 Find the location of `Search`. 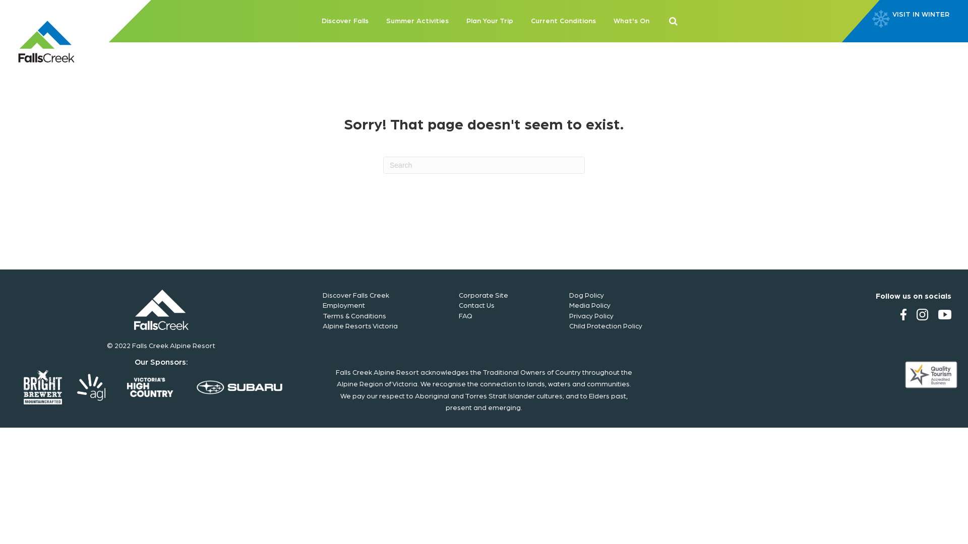

Search is located at coordinates (9, 8).